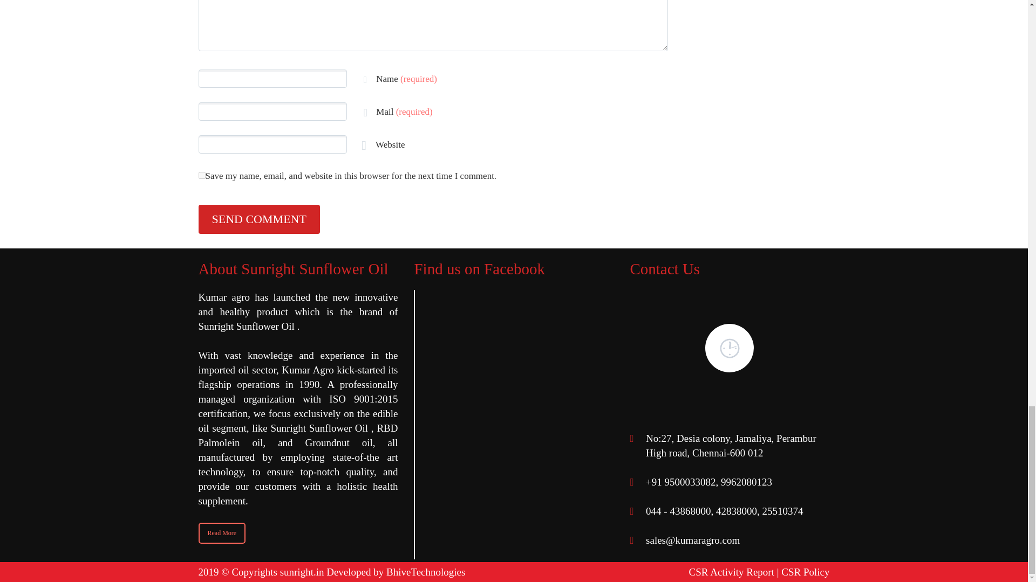 This screenshot has width=1036, height=582. Describe the element at coordinates (202, 175) in the screenshot. I see `yes` at that location.